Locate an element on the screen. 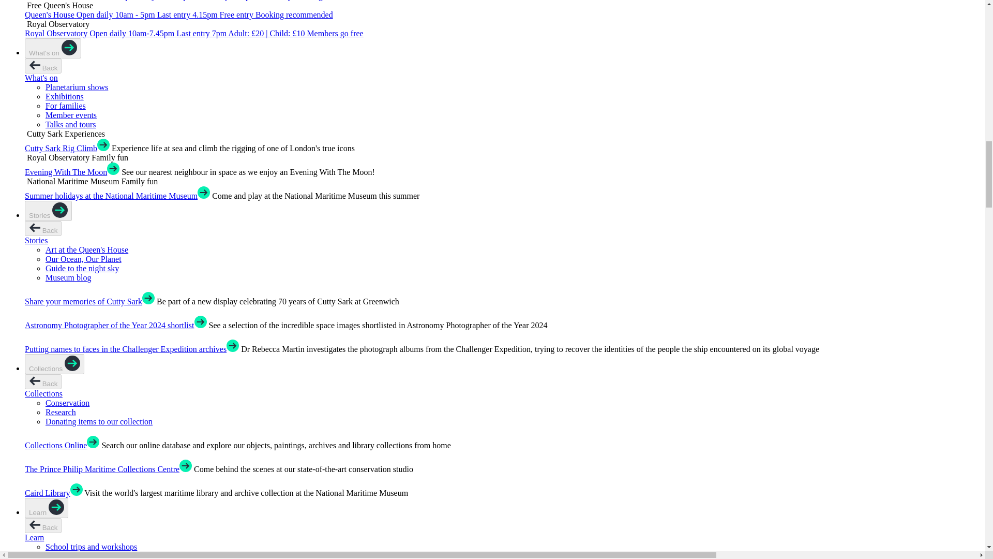 This screenshot has height=559, width=993. Member events is located at coordinates (71, 115).